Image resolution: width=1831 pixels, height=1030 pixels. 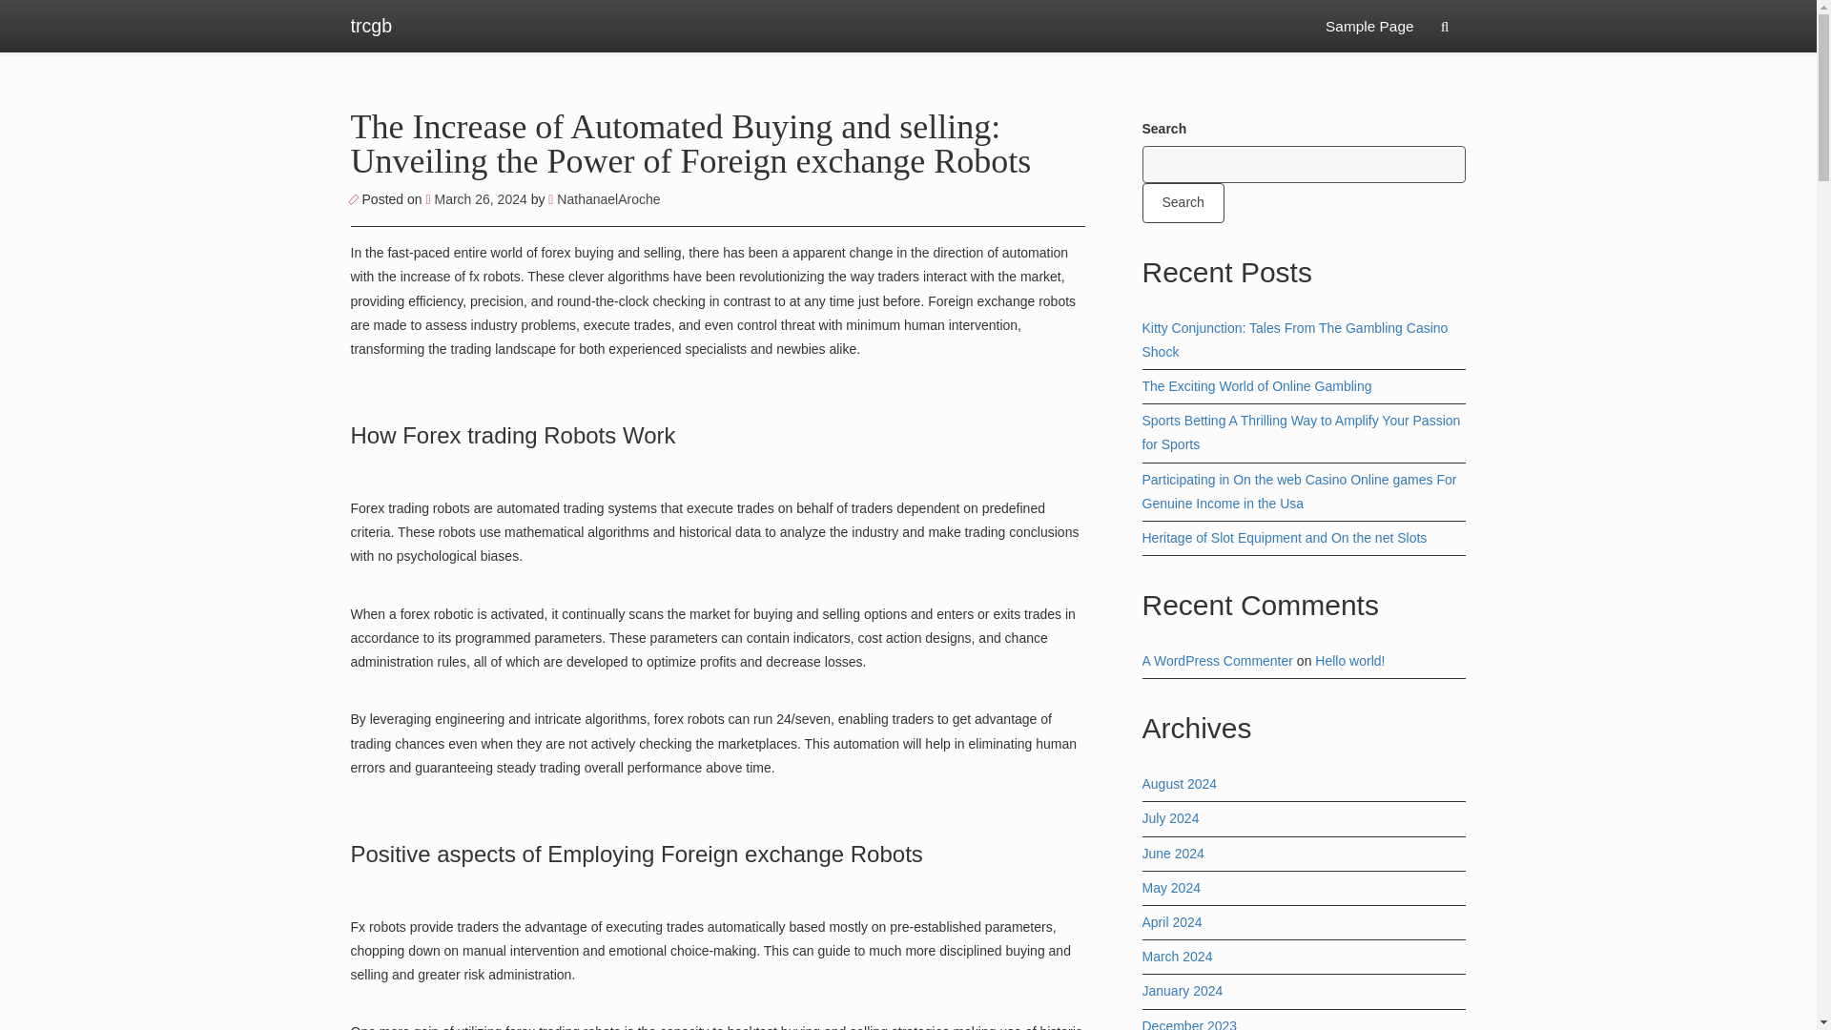 I want to click on January 2024, so click(x=1183, y=990).